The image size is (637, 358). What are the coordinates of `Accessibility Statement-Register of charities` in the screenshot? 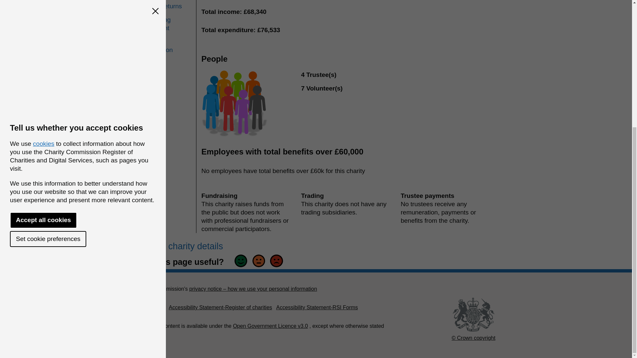 It's located at (220, 308).